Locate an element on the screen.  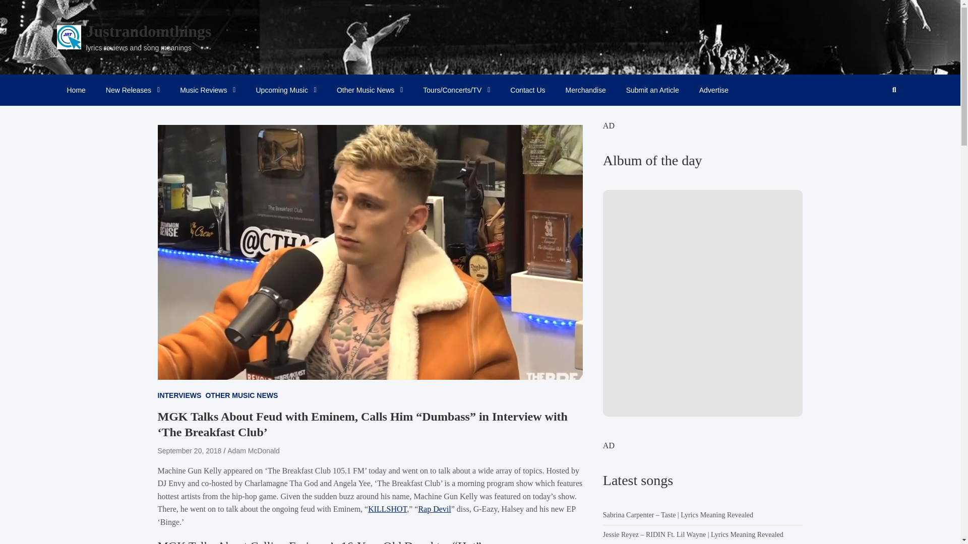
Music Reviews is located at coordinates (208, 90).